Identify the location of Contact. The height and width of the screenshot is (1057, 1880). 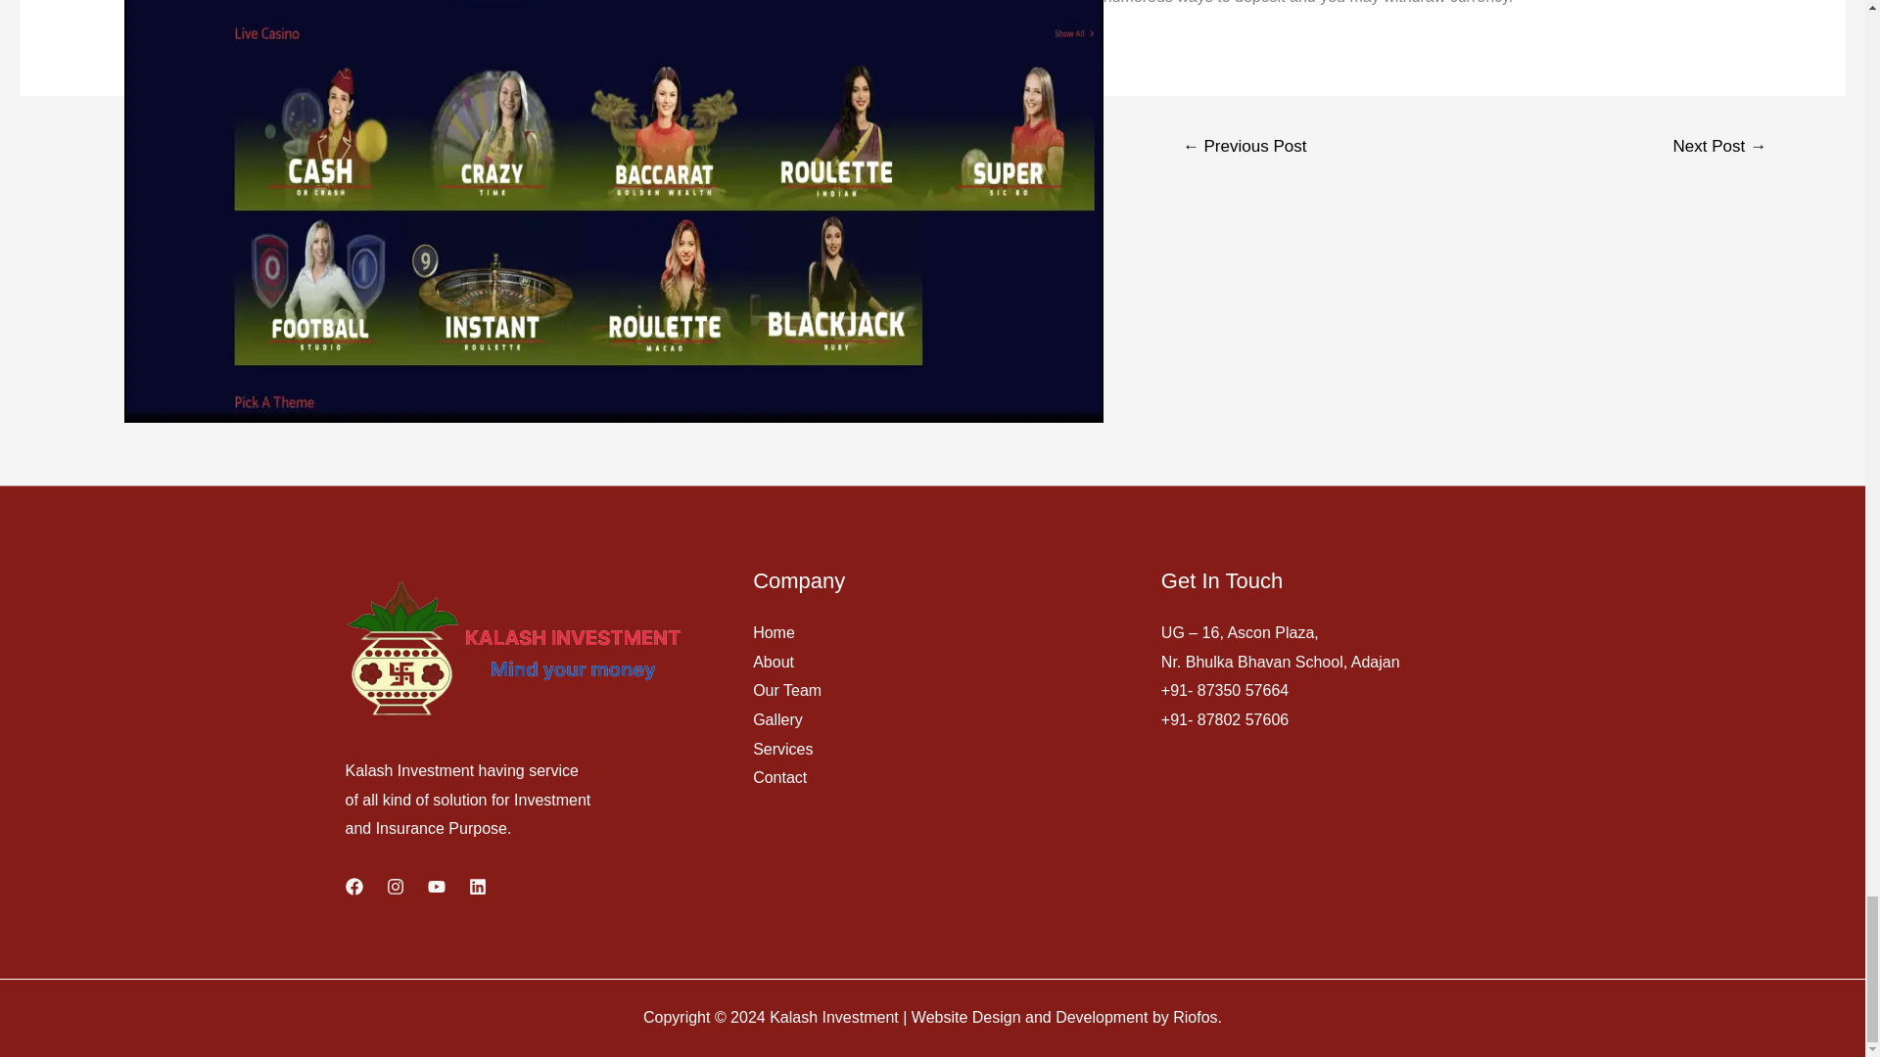
(779, 777).